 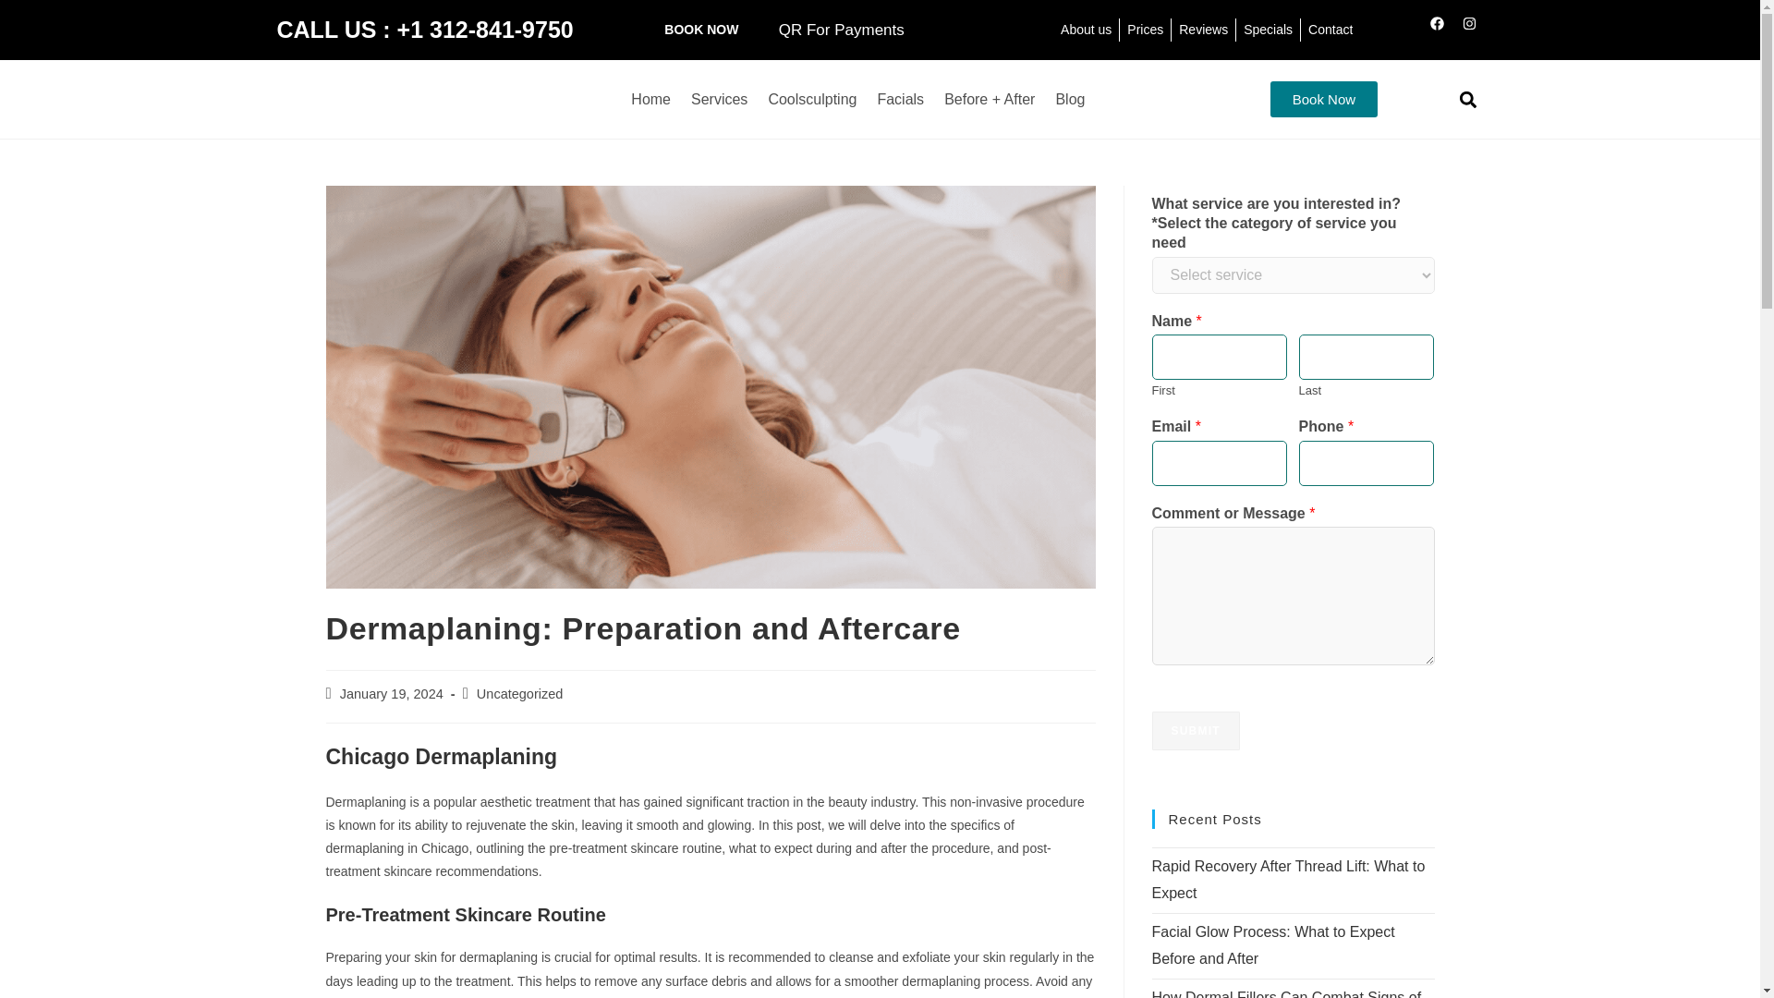 What do you see at coordinates (1203, 30) in the screenshot?
I see `Reviews` at bounding box center [1203, 30].